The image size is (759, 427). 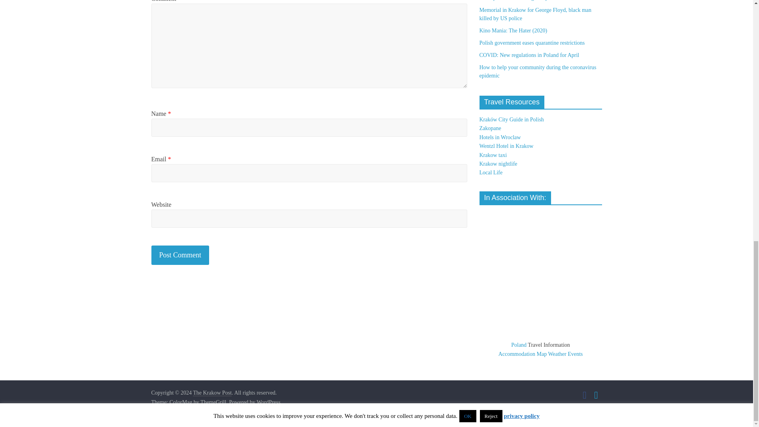 I want to click on The Krakow Post, so click(x=212, y=393).